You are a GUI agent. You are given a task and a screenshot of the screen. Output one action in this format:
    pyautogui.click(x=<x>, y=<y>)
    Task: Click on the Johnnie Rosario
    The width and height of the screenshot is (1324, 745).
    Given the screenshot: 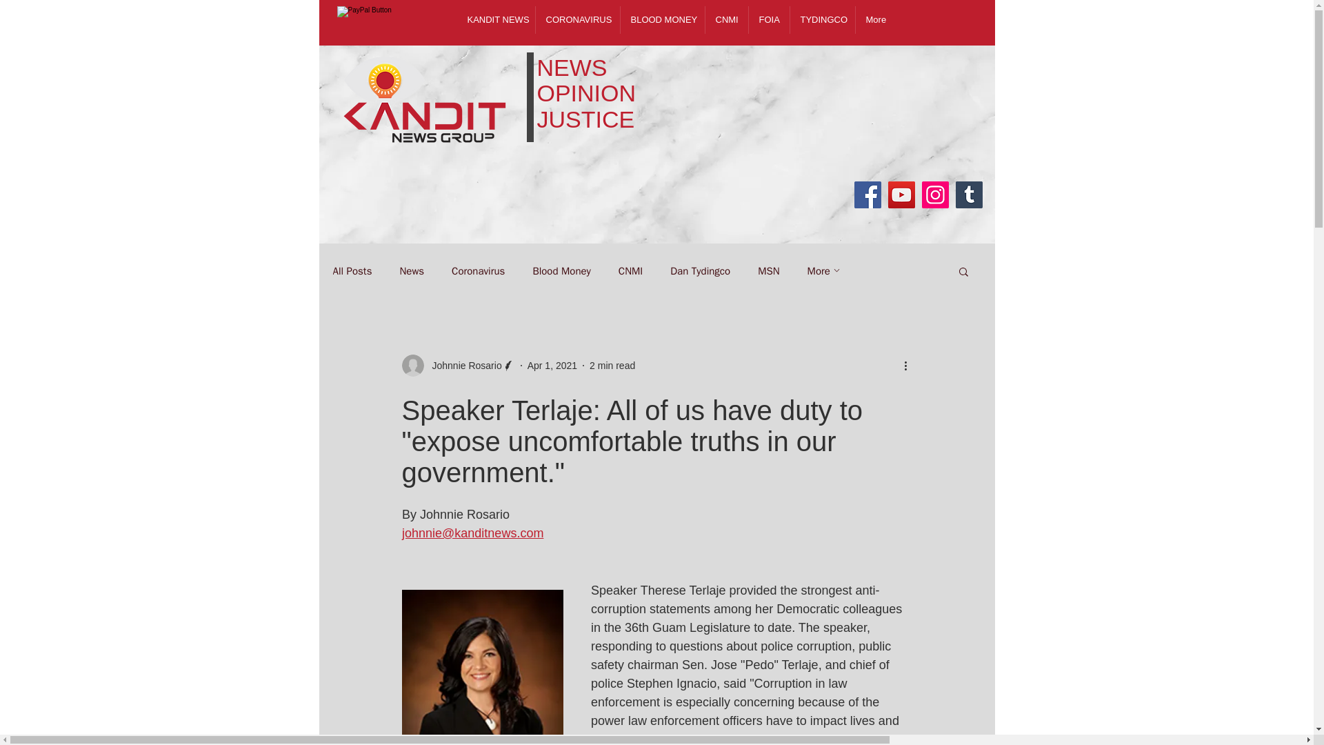 What is the action you would take?
    pyautogui.click(x=458, y=366)
    